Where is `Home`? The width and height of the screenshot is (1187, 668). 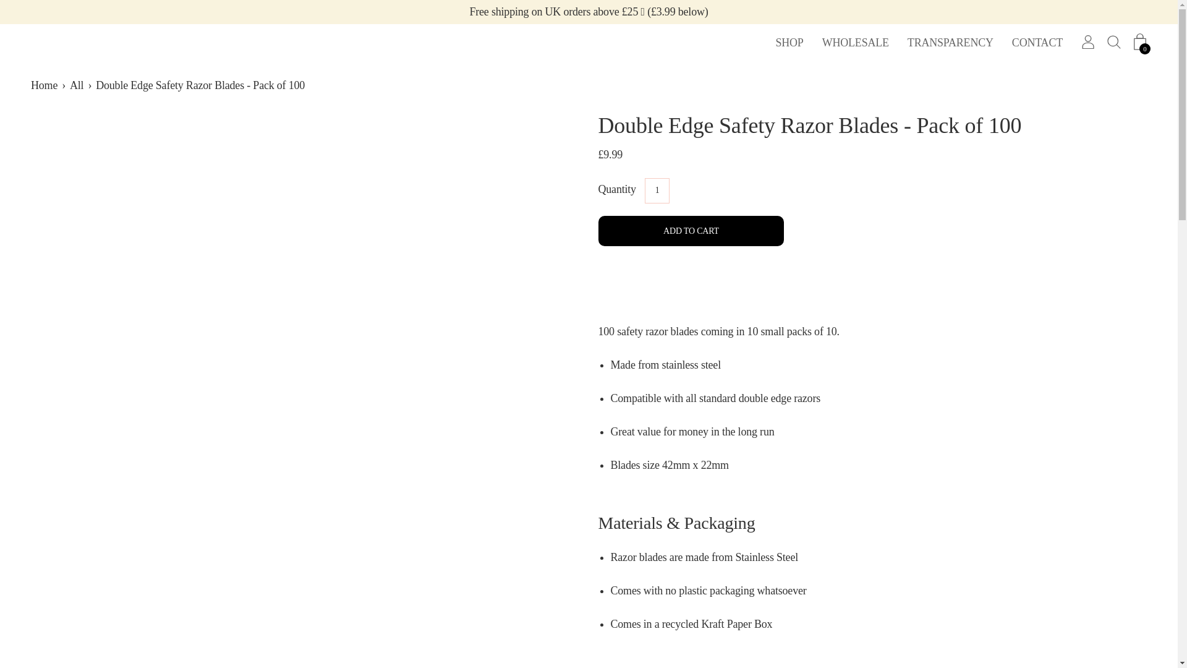 Home is located at coordinates (46, 85).